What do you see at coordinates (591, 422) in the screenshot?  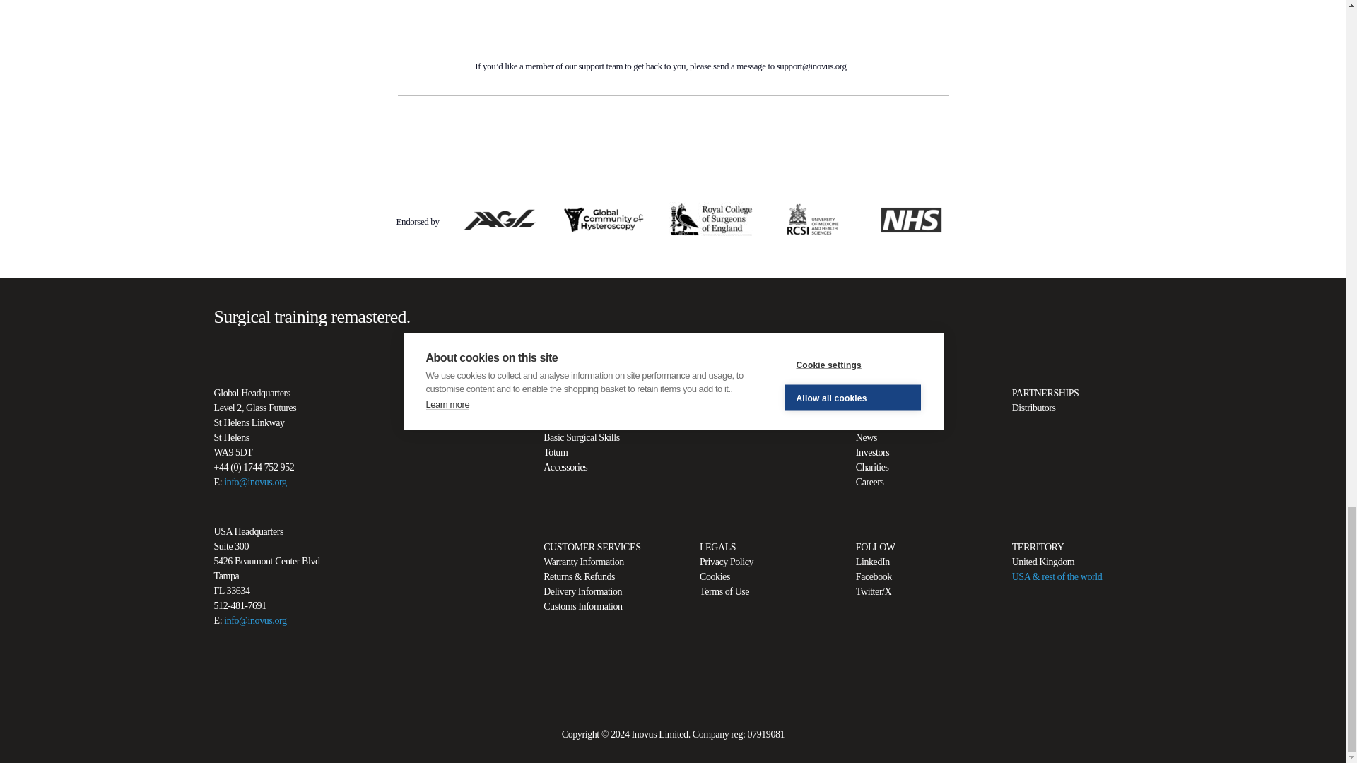 I see `Hysteroscopic Simulators` at bounding box center [591, 422].